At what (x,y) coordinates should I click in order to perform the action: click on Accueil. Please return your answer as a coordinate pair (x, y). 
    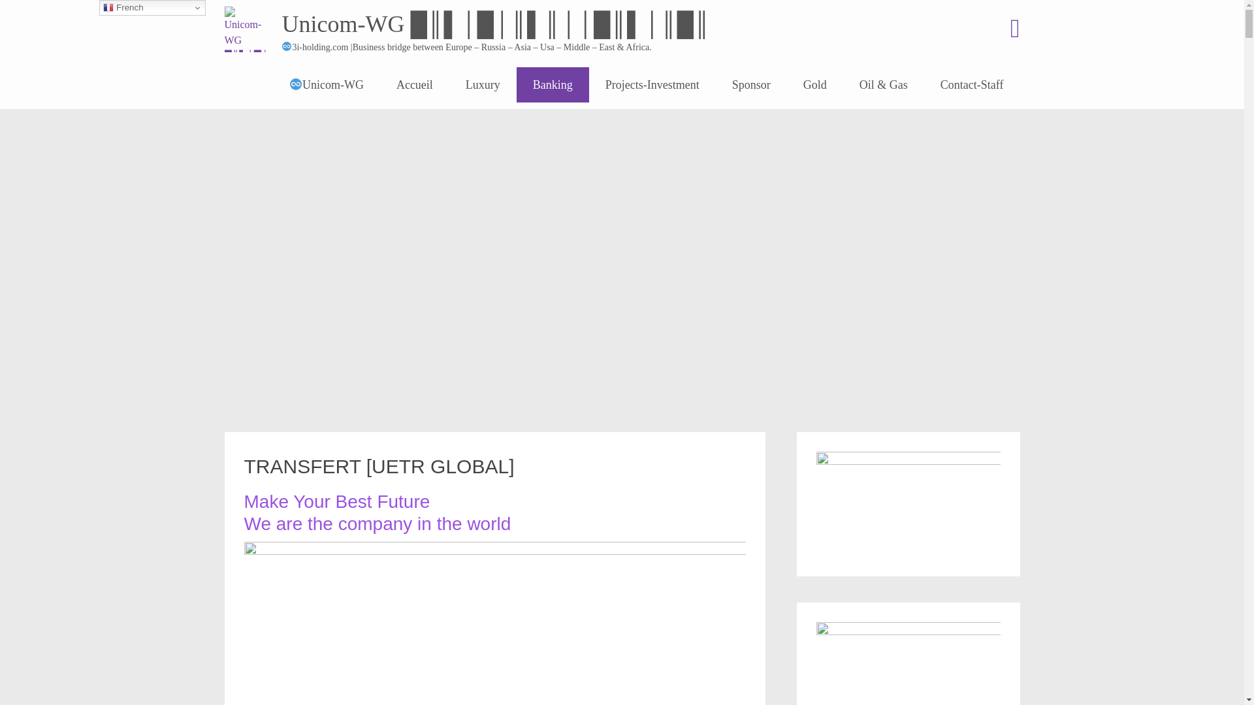
    Looking at the image, I should click on (415, 85).